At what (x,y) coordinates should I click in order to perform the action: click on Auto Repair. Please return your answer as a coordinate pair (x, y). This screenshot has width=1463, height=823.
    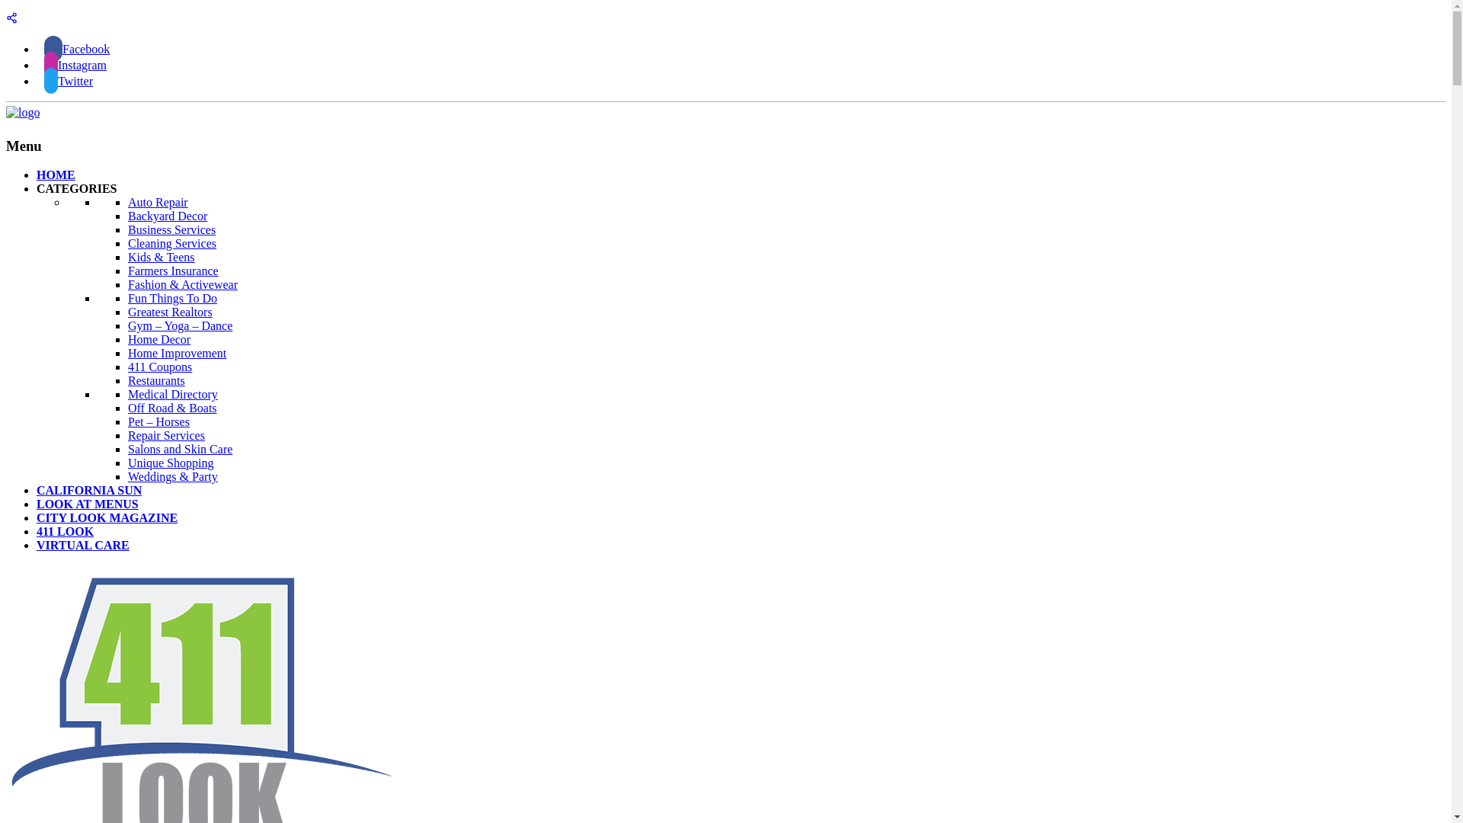
    Looking at the image, I should click on (158, 203).